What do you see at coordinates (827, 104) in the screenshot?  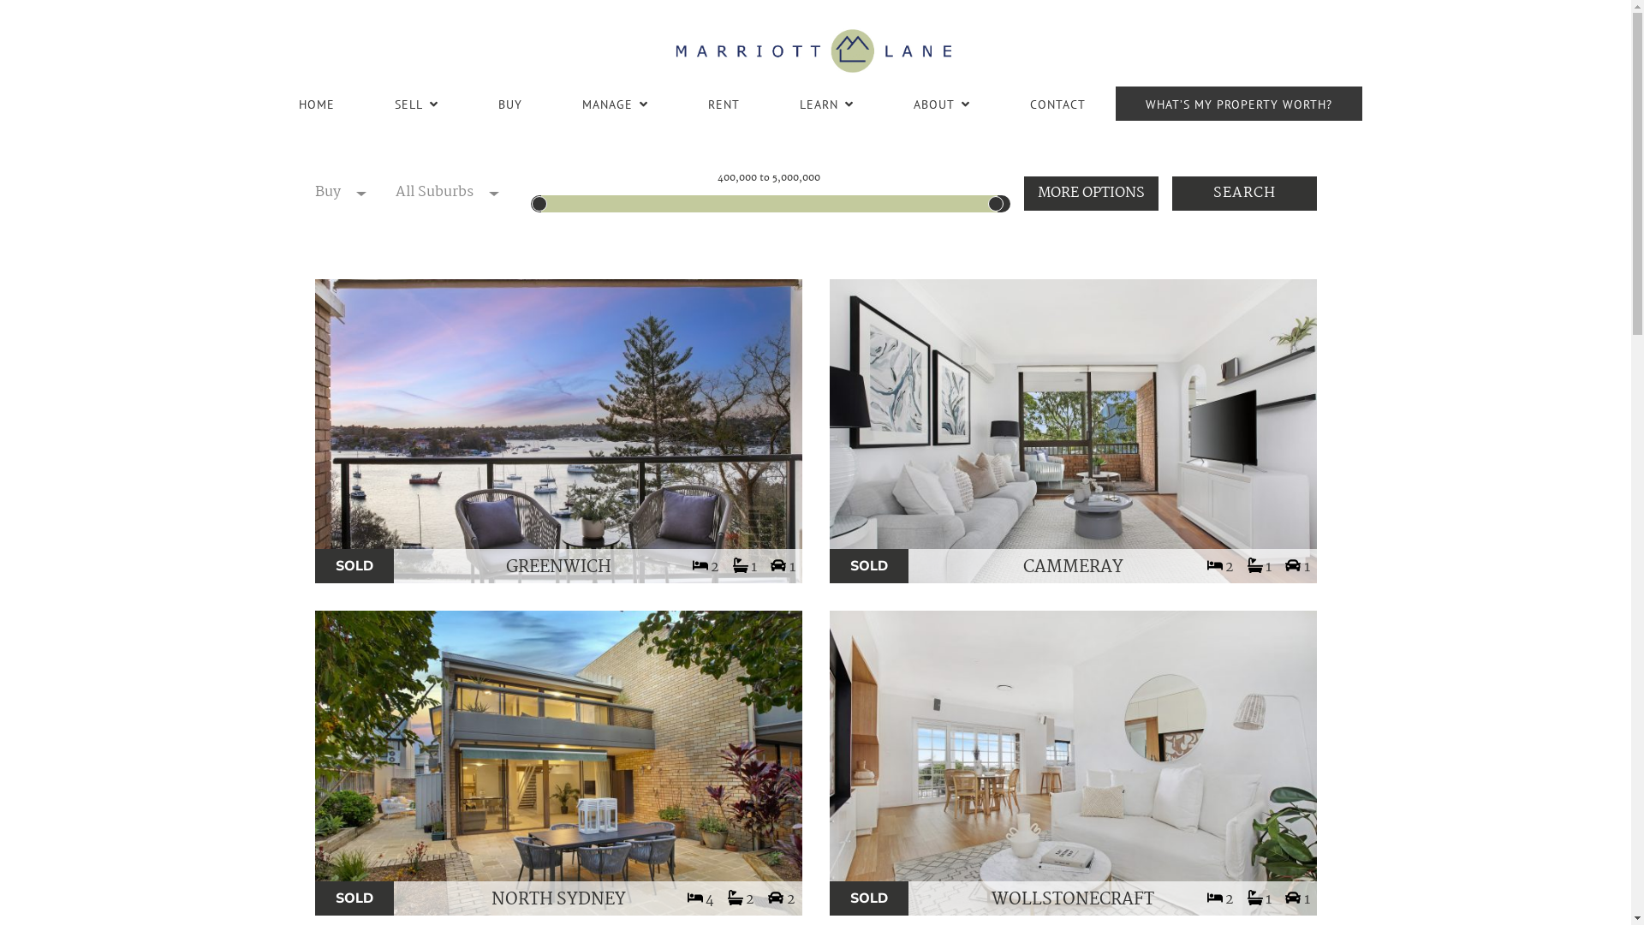 I see `LEARN` at bounding box center [827, 104].